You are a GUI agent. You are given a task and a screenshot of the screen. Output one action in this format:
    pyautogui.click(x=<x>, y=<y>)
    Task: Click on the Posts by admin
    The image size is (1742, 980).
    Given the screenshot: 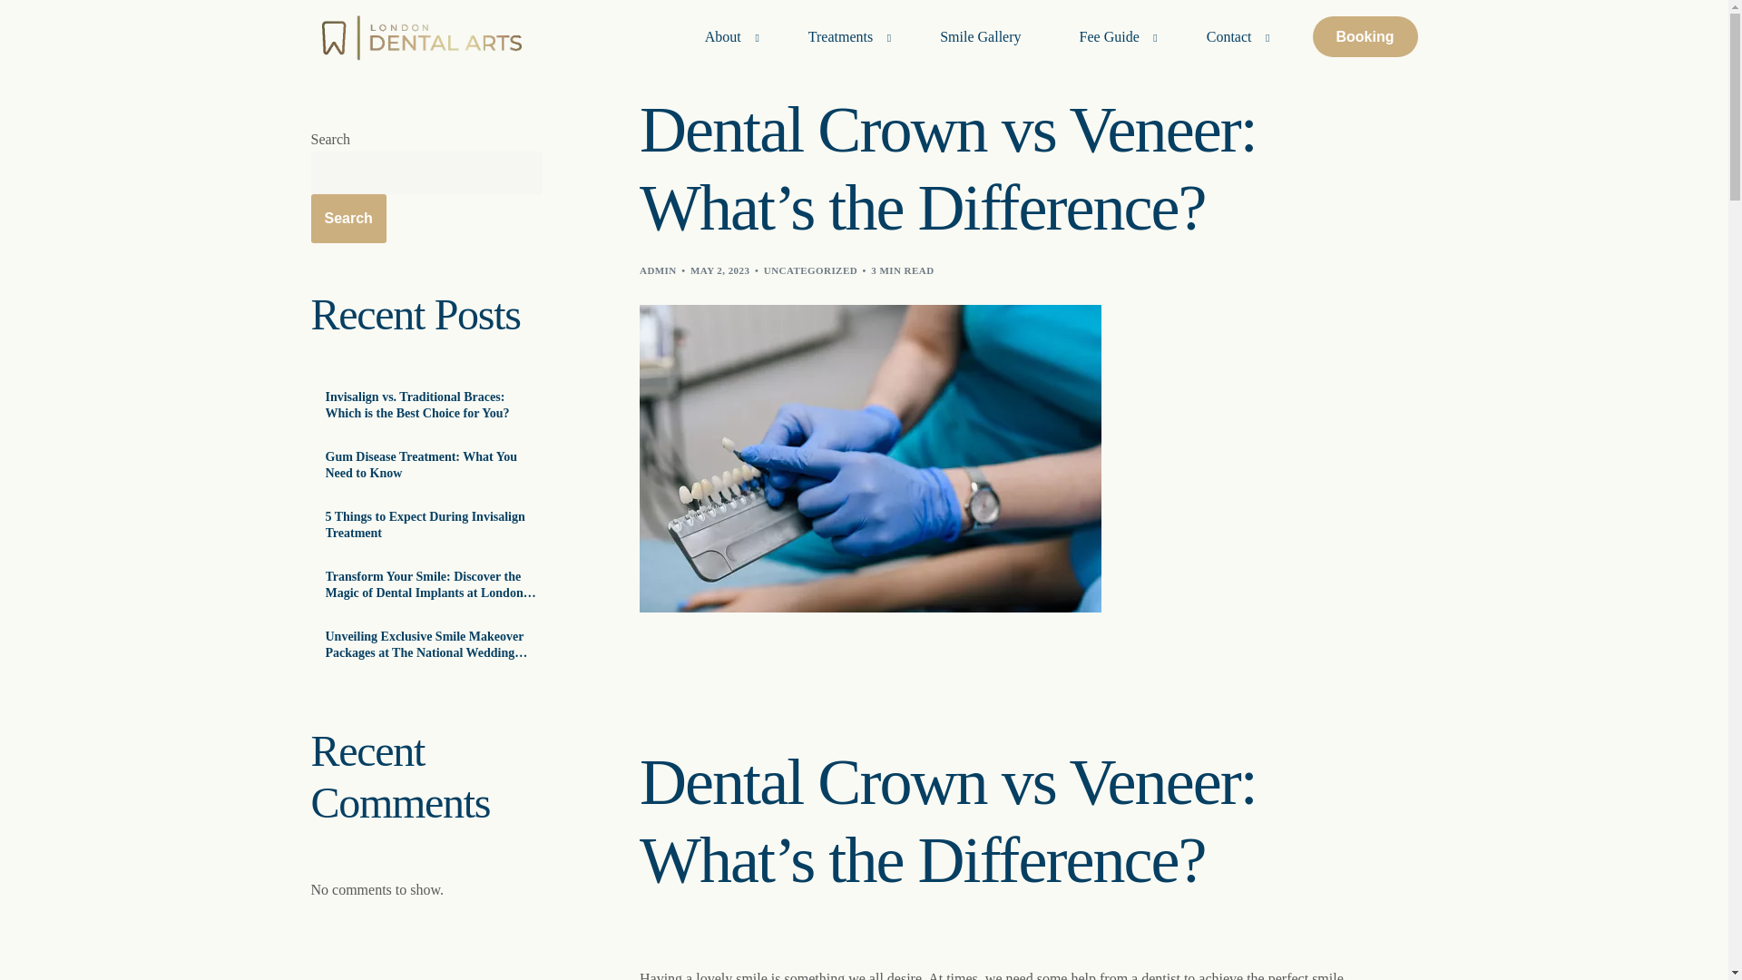 What is the action you would take?
    pyautogui.click(x=658, y=269)
    